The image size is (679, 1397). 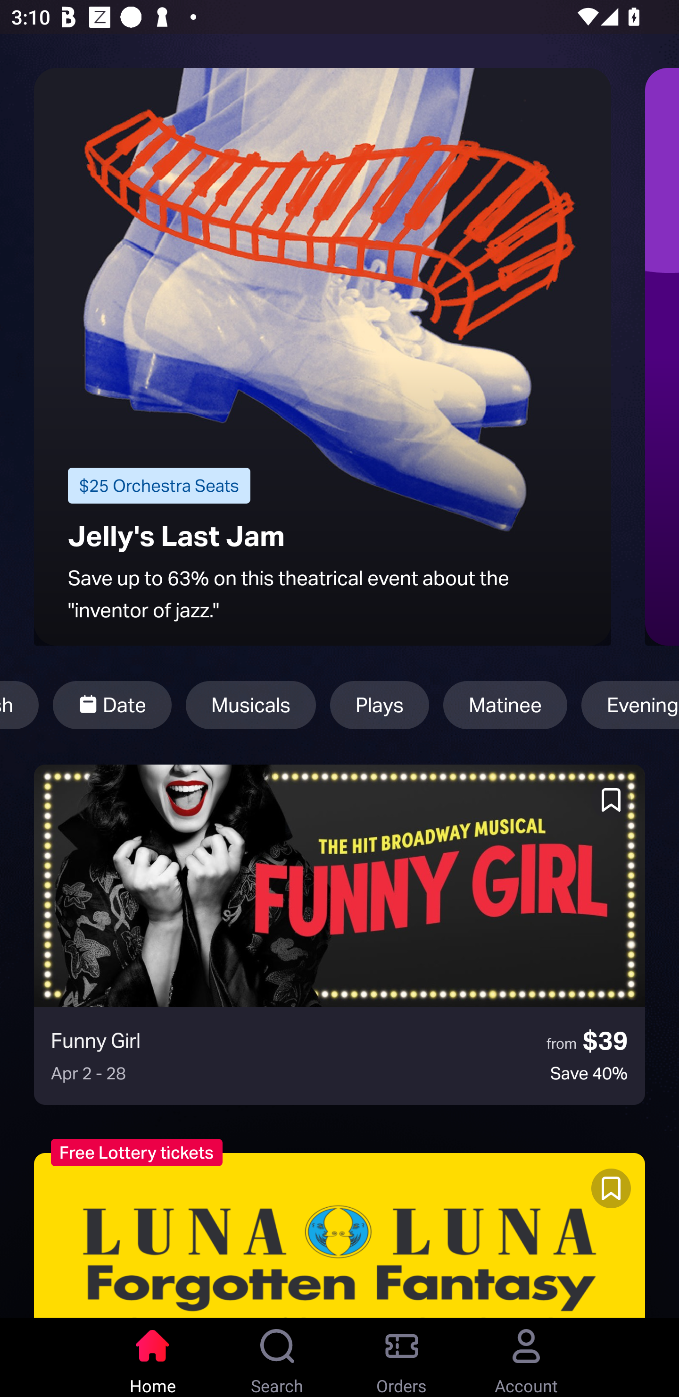 What do you see at coordinates (402, 1357) in the screenshot?
I see `Orders` at bounding box center [402, 1357].